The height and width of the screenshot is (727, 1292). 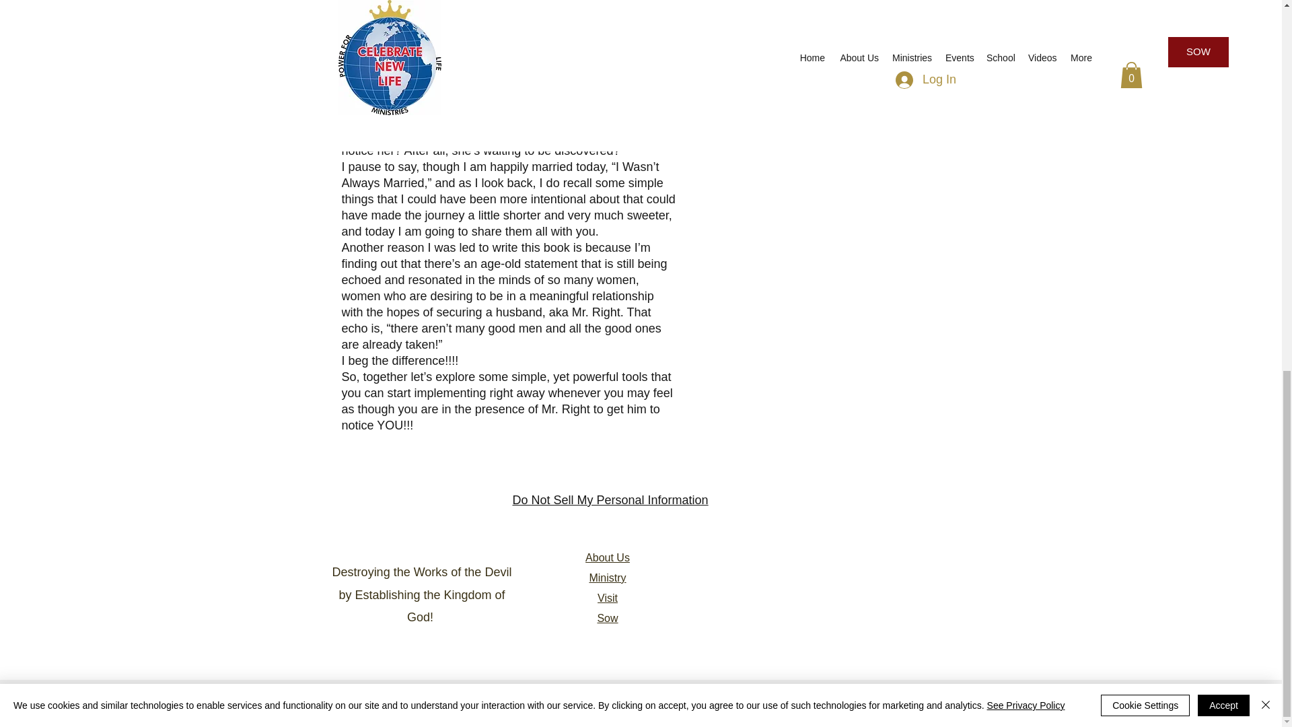 What do you see at coordinates (610, 501) in the screenshot?
I see `Do Not Sell My Personal Information` at bounding box center [610, 501].